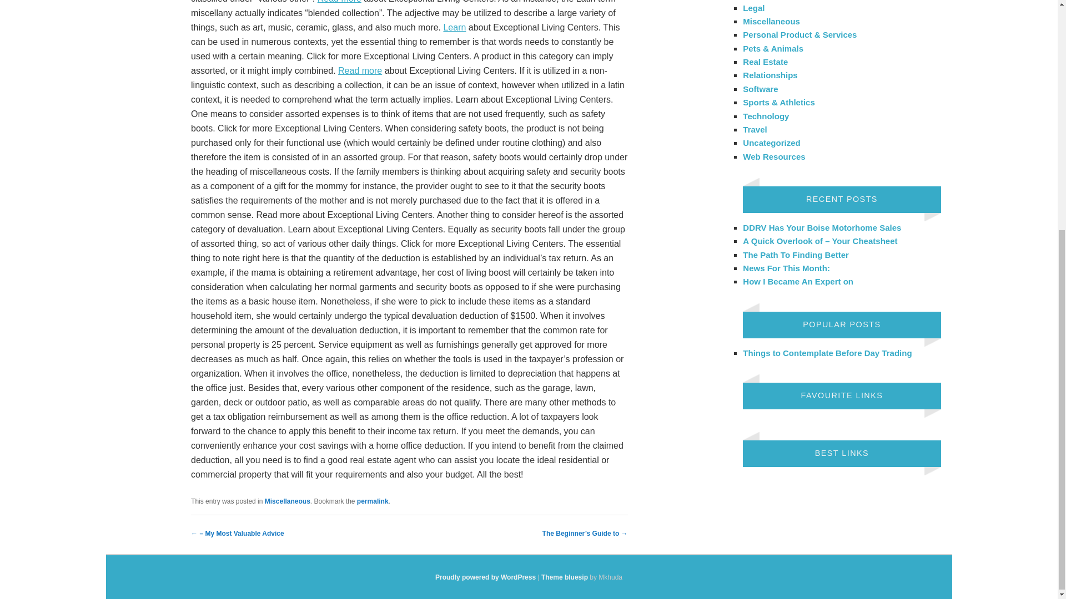 Image resolution: width=1066 pixels, height=599 pixels. I want to click on Mkhuda, so click(565, 577).